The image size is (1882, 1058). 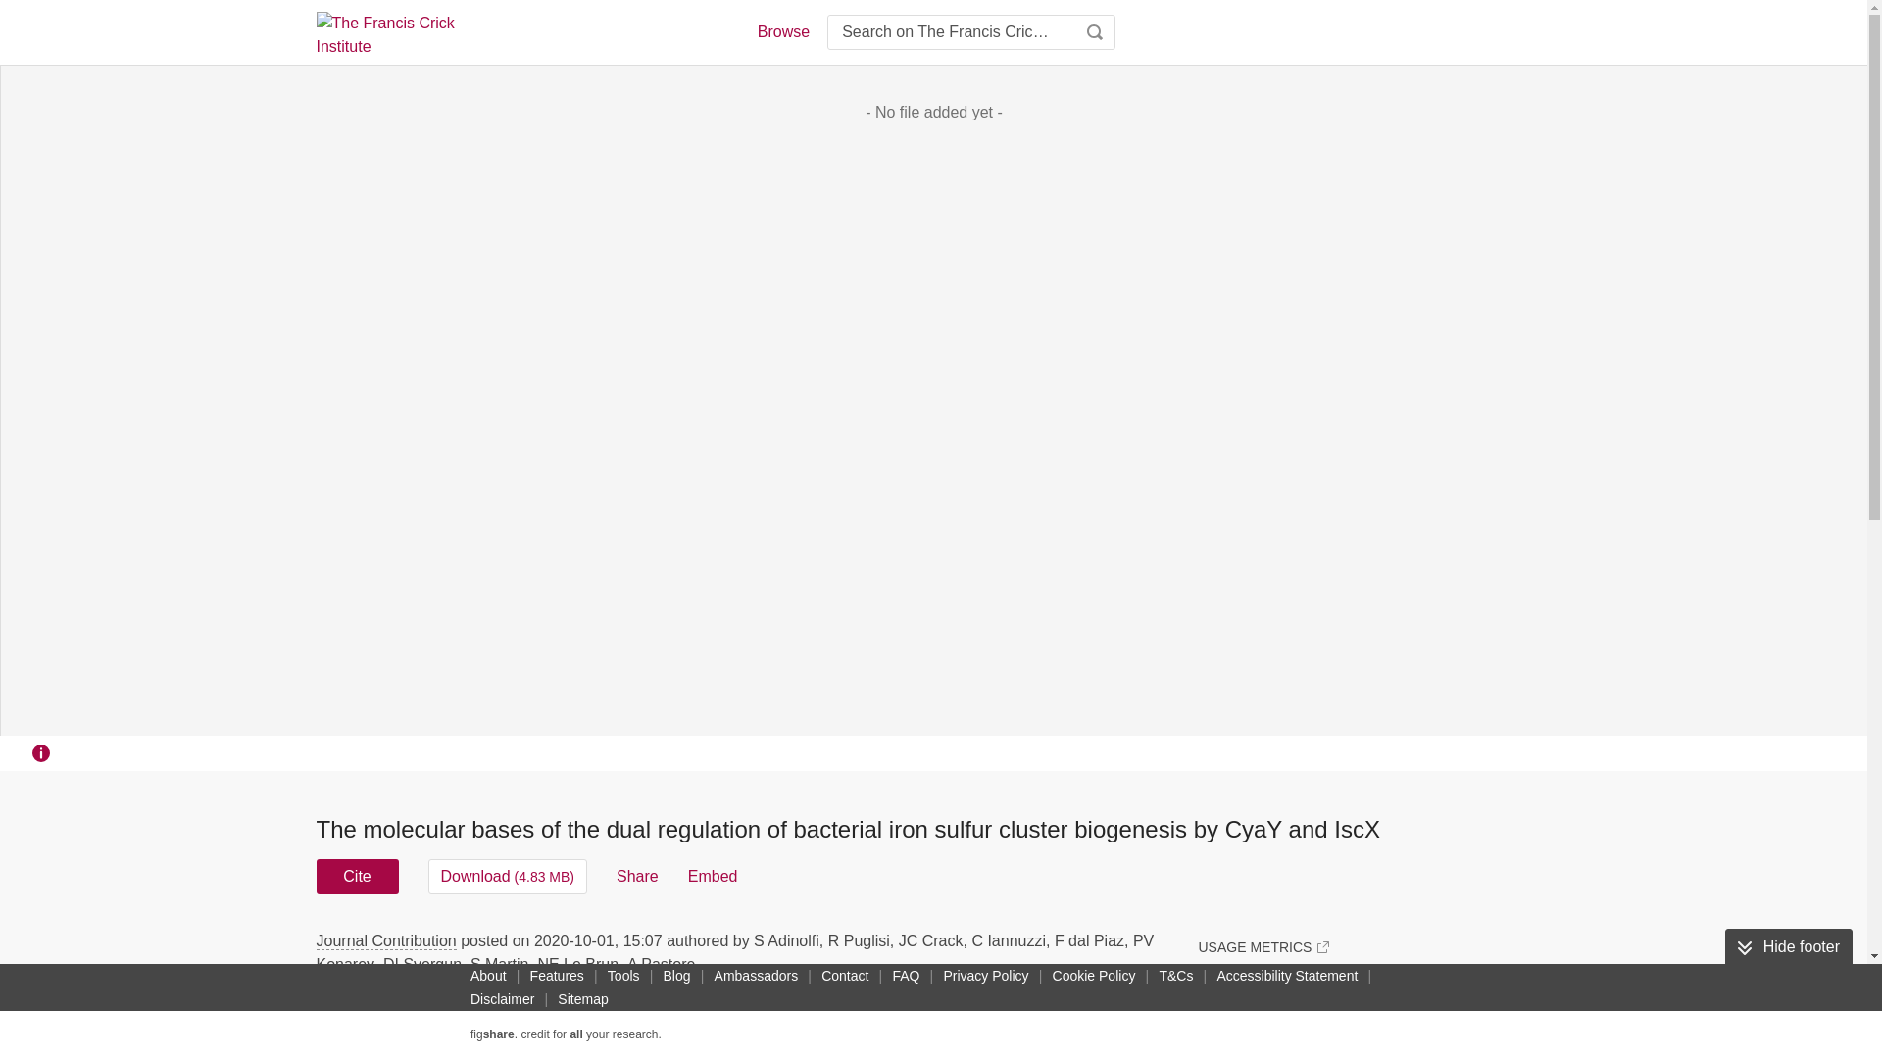 I want to click on Cookie Policy, so click(x=1094, y=975).